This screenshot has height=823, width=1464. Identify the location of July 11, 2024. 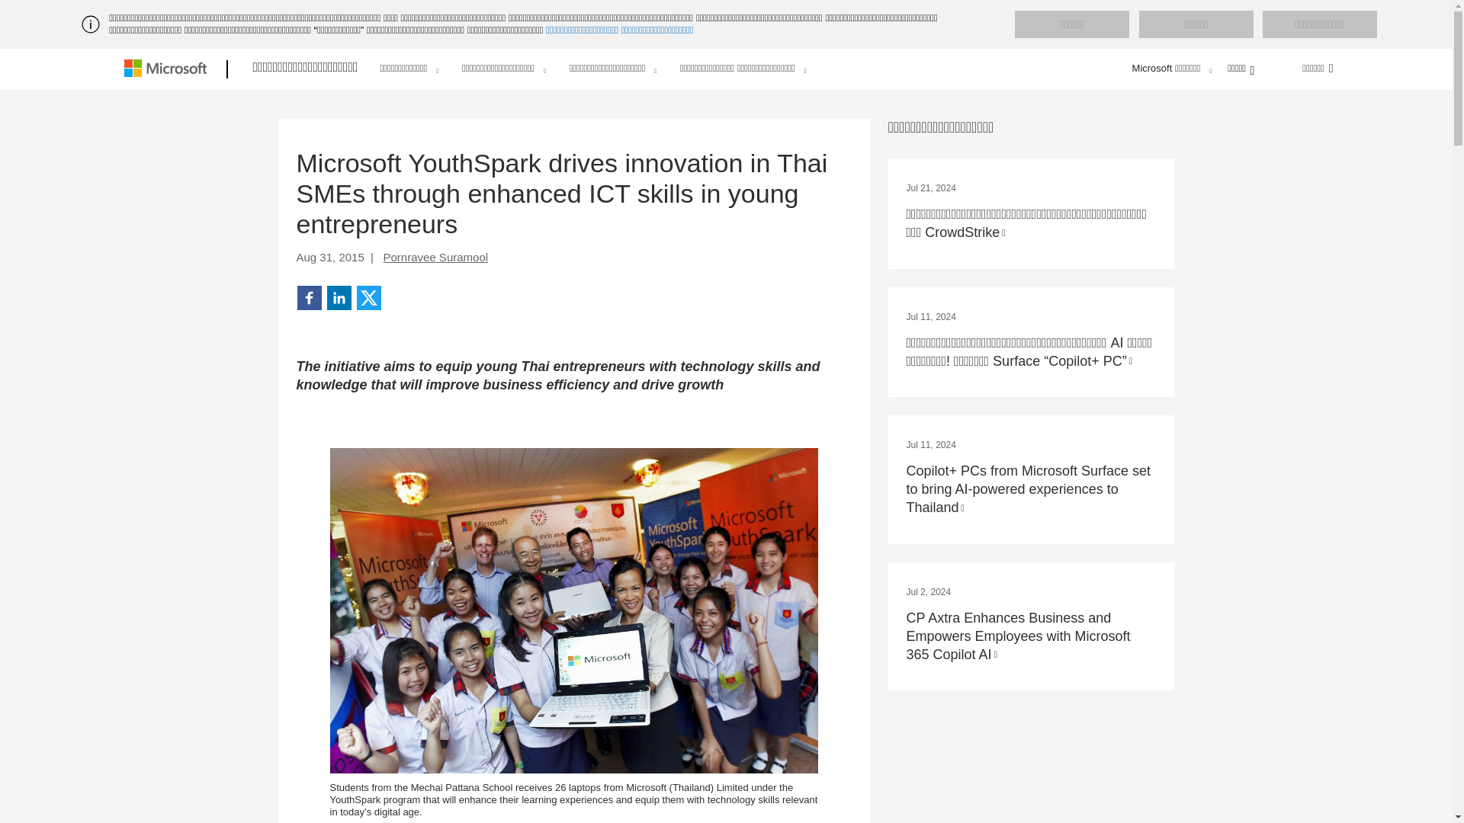
(930, 444).